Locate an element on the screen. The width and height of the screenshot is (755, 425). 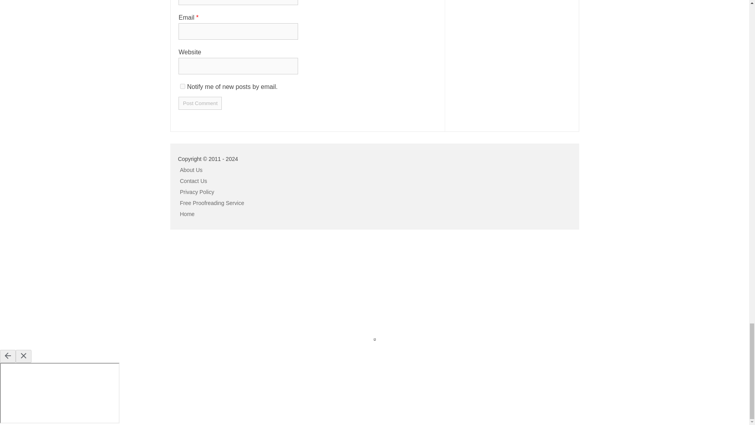
Contact Us is located at coordinates (193, 181).